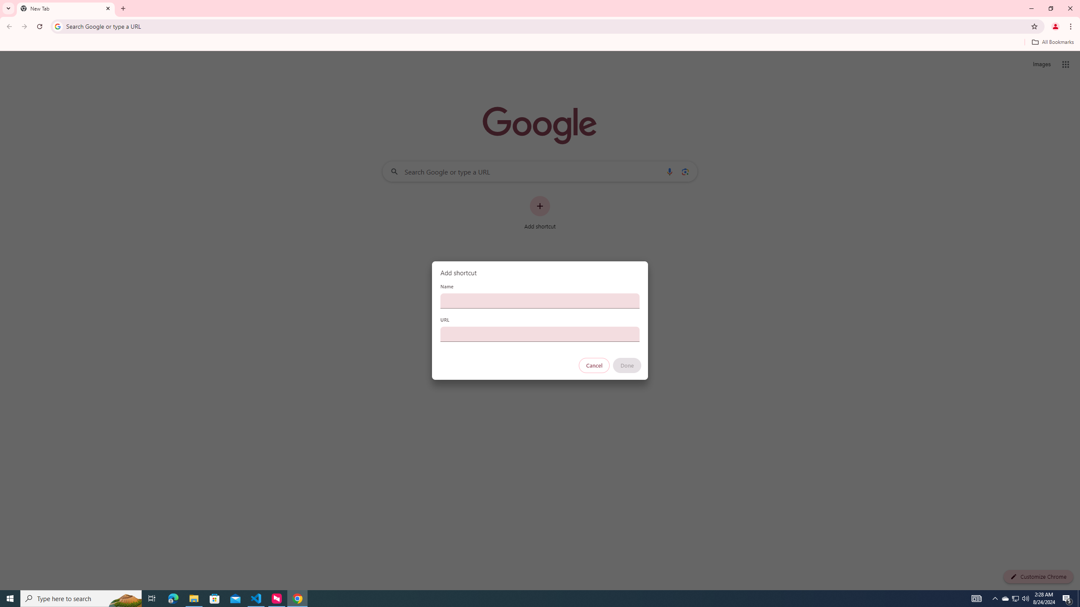 The width and height of the screenshot is (1080, 607). I want to click on Name, so click(540, 301).